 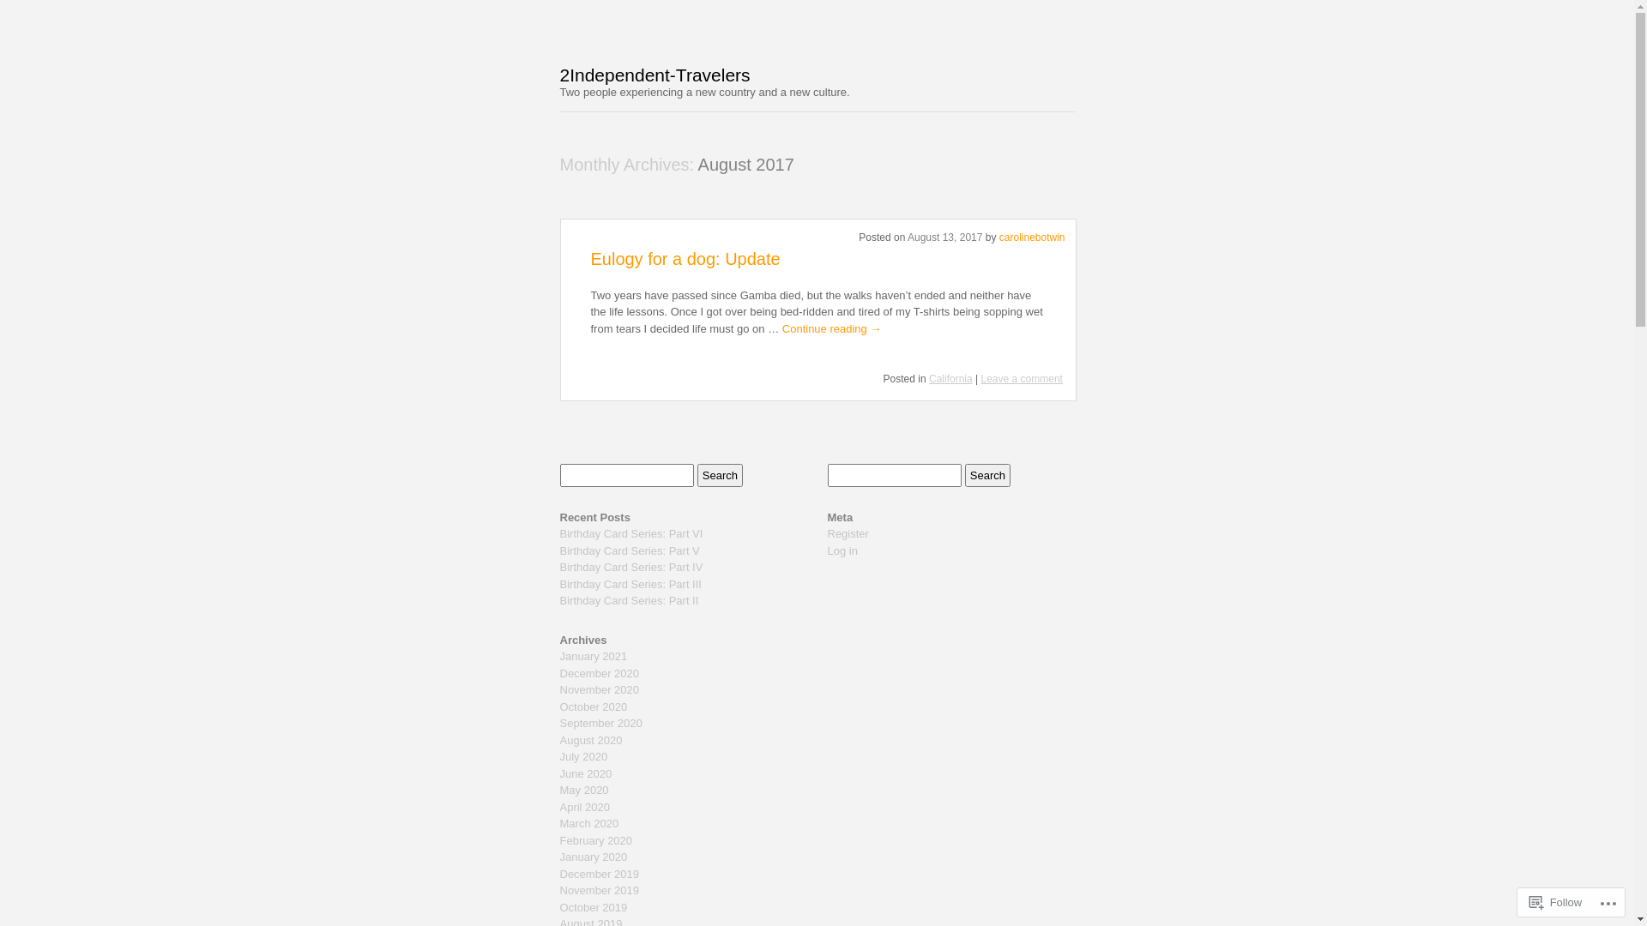 I want to click on carolinebotwin, so click(x=1033, y=238).